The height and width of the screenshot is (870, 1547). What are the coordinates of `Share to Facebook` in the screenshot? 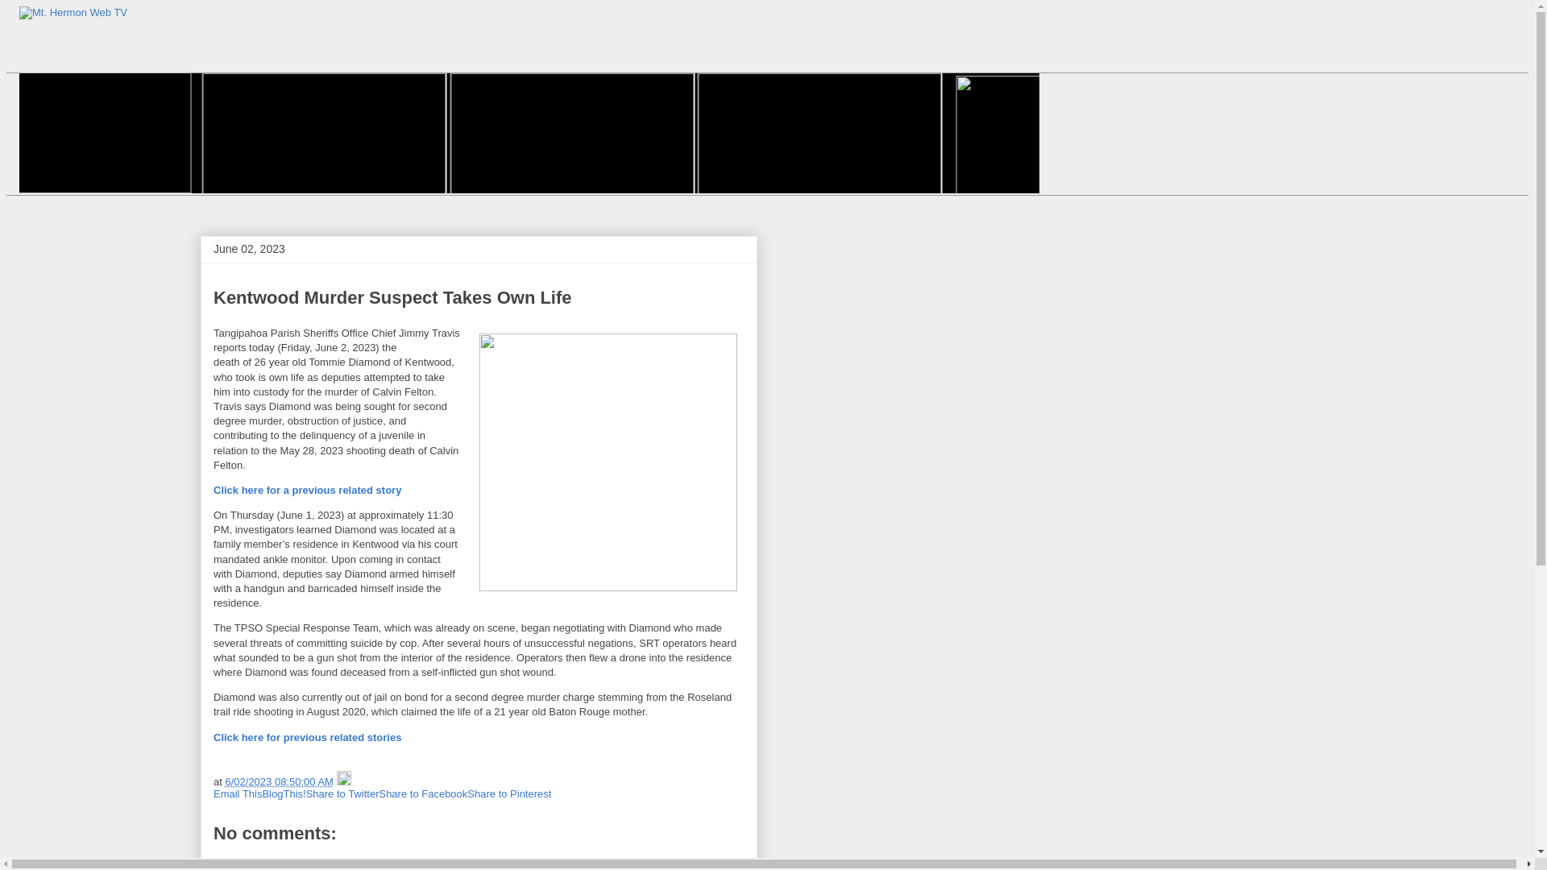 It's located at (422, 793).